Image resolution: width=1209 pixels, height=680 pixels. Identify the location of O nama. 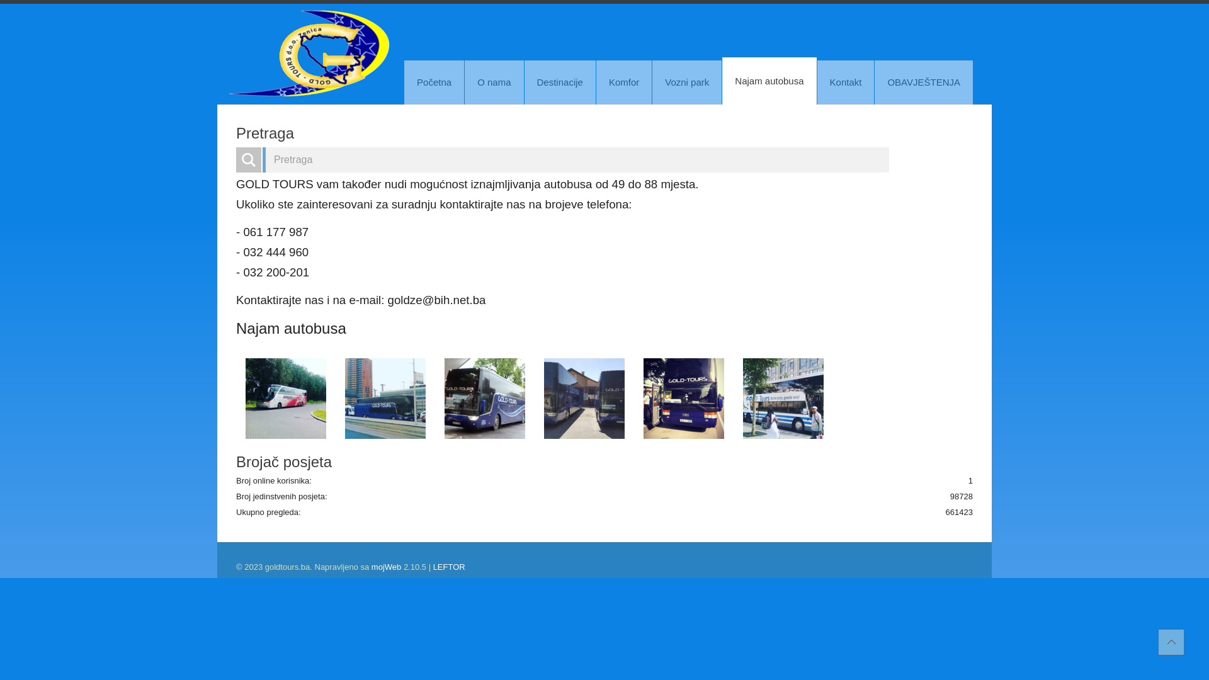
(494, 82).